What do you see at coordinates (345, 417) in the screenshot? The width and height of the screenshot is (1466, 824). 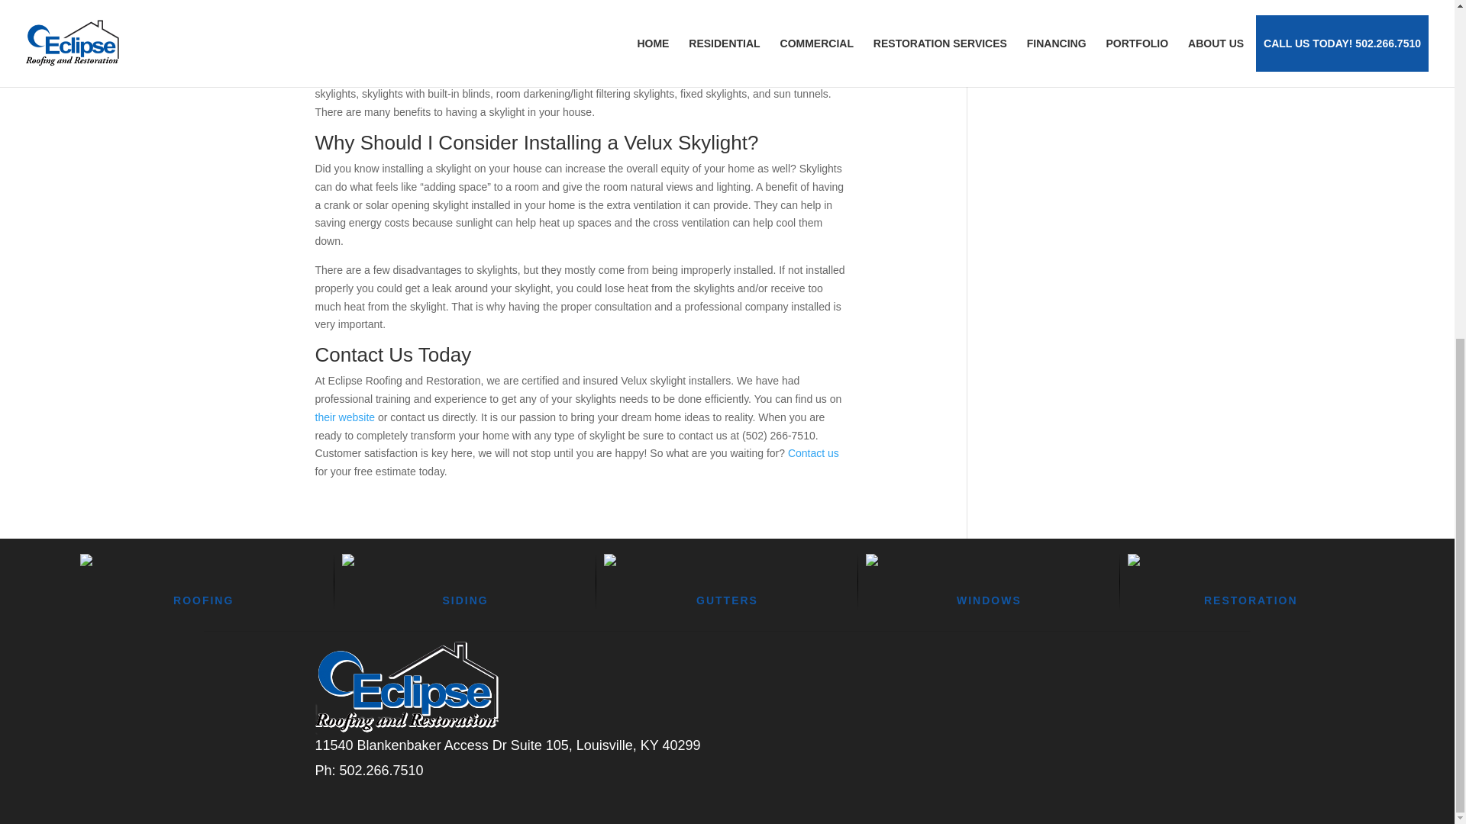 I see `their website` at bounding box center [345, 417].